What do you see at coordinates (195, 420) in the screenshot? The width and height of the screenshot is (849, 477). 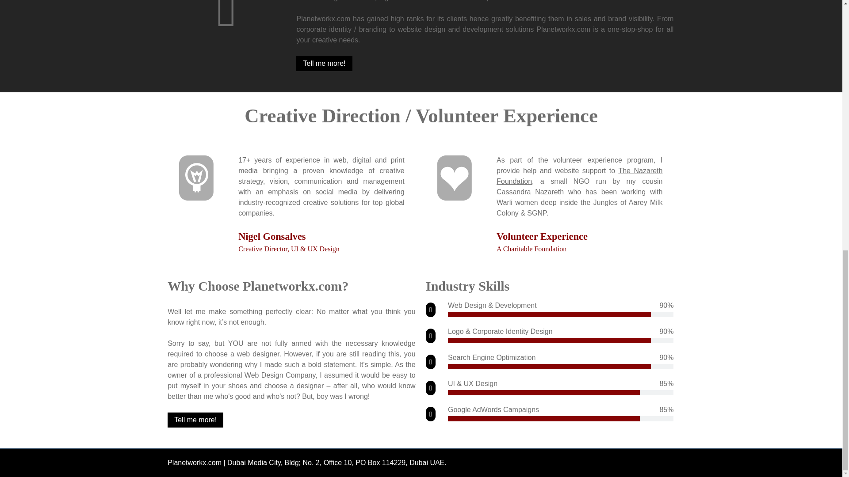 I see `Tell me more!` at bounding box center [195, 420].